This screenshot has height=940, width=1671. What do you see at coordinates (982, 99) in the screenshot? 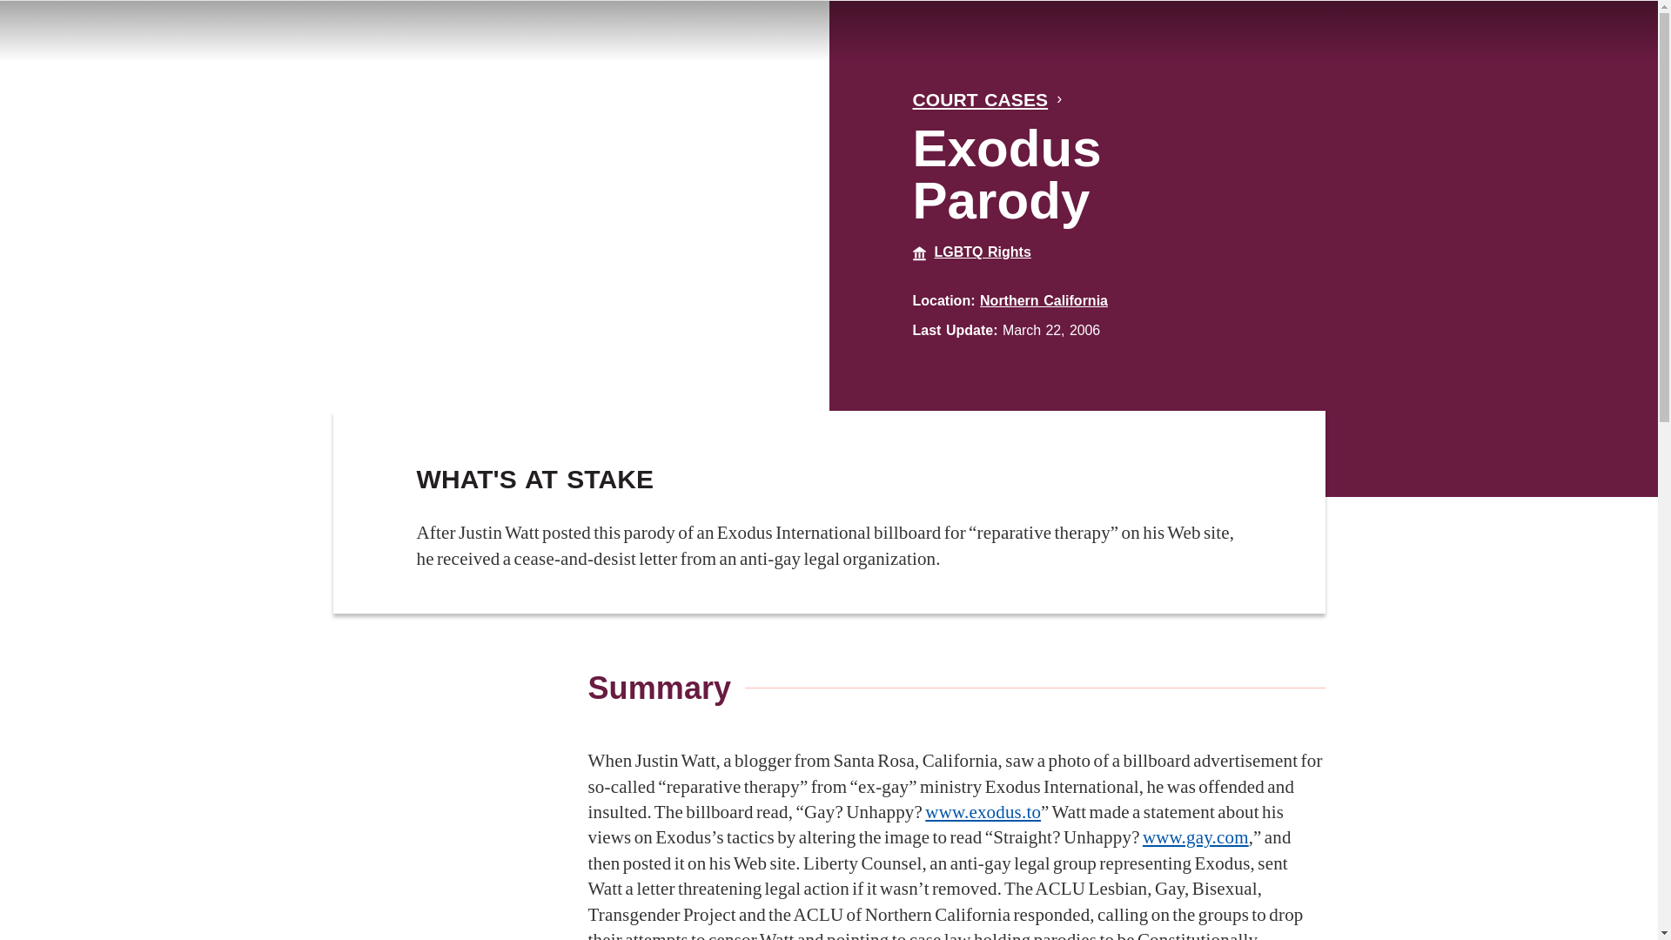
I see `COURT CASES` at bounding box center [982, 99].